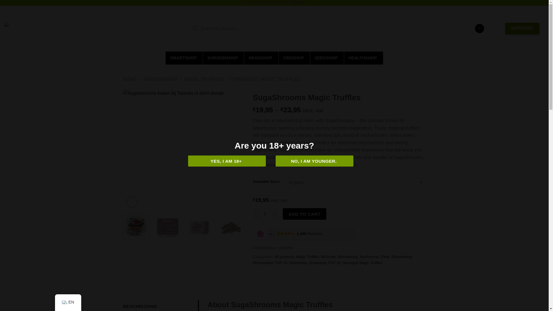 This screenshot has height=311, width=553. I want to click on SUPPORT, so click(522, 28).